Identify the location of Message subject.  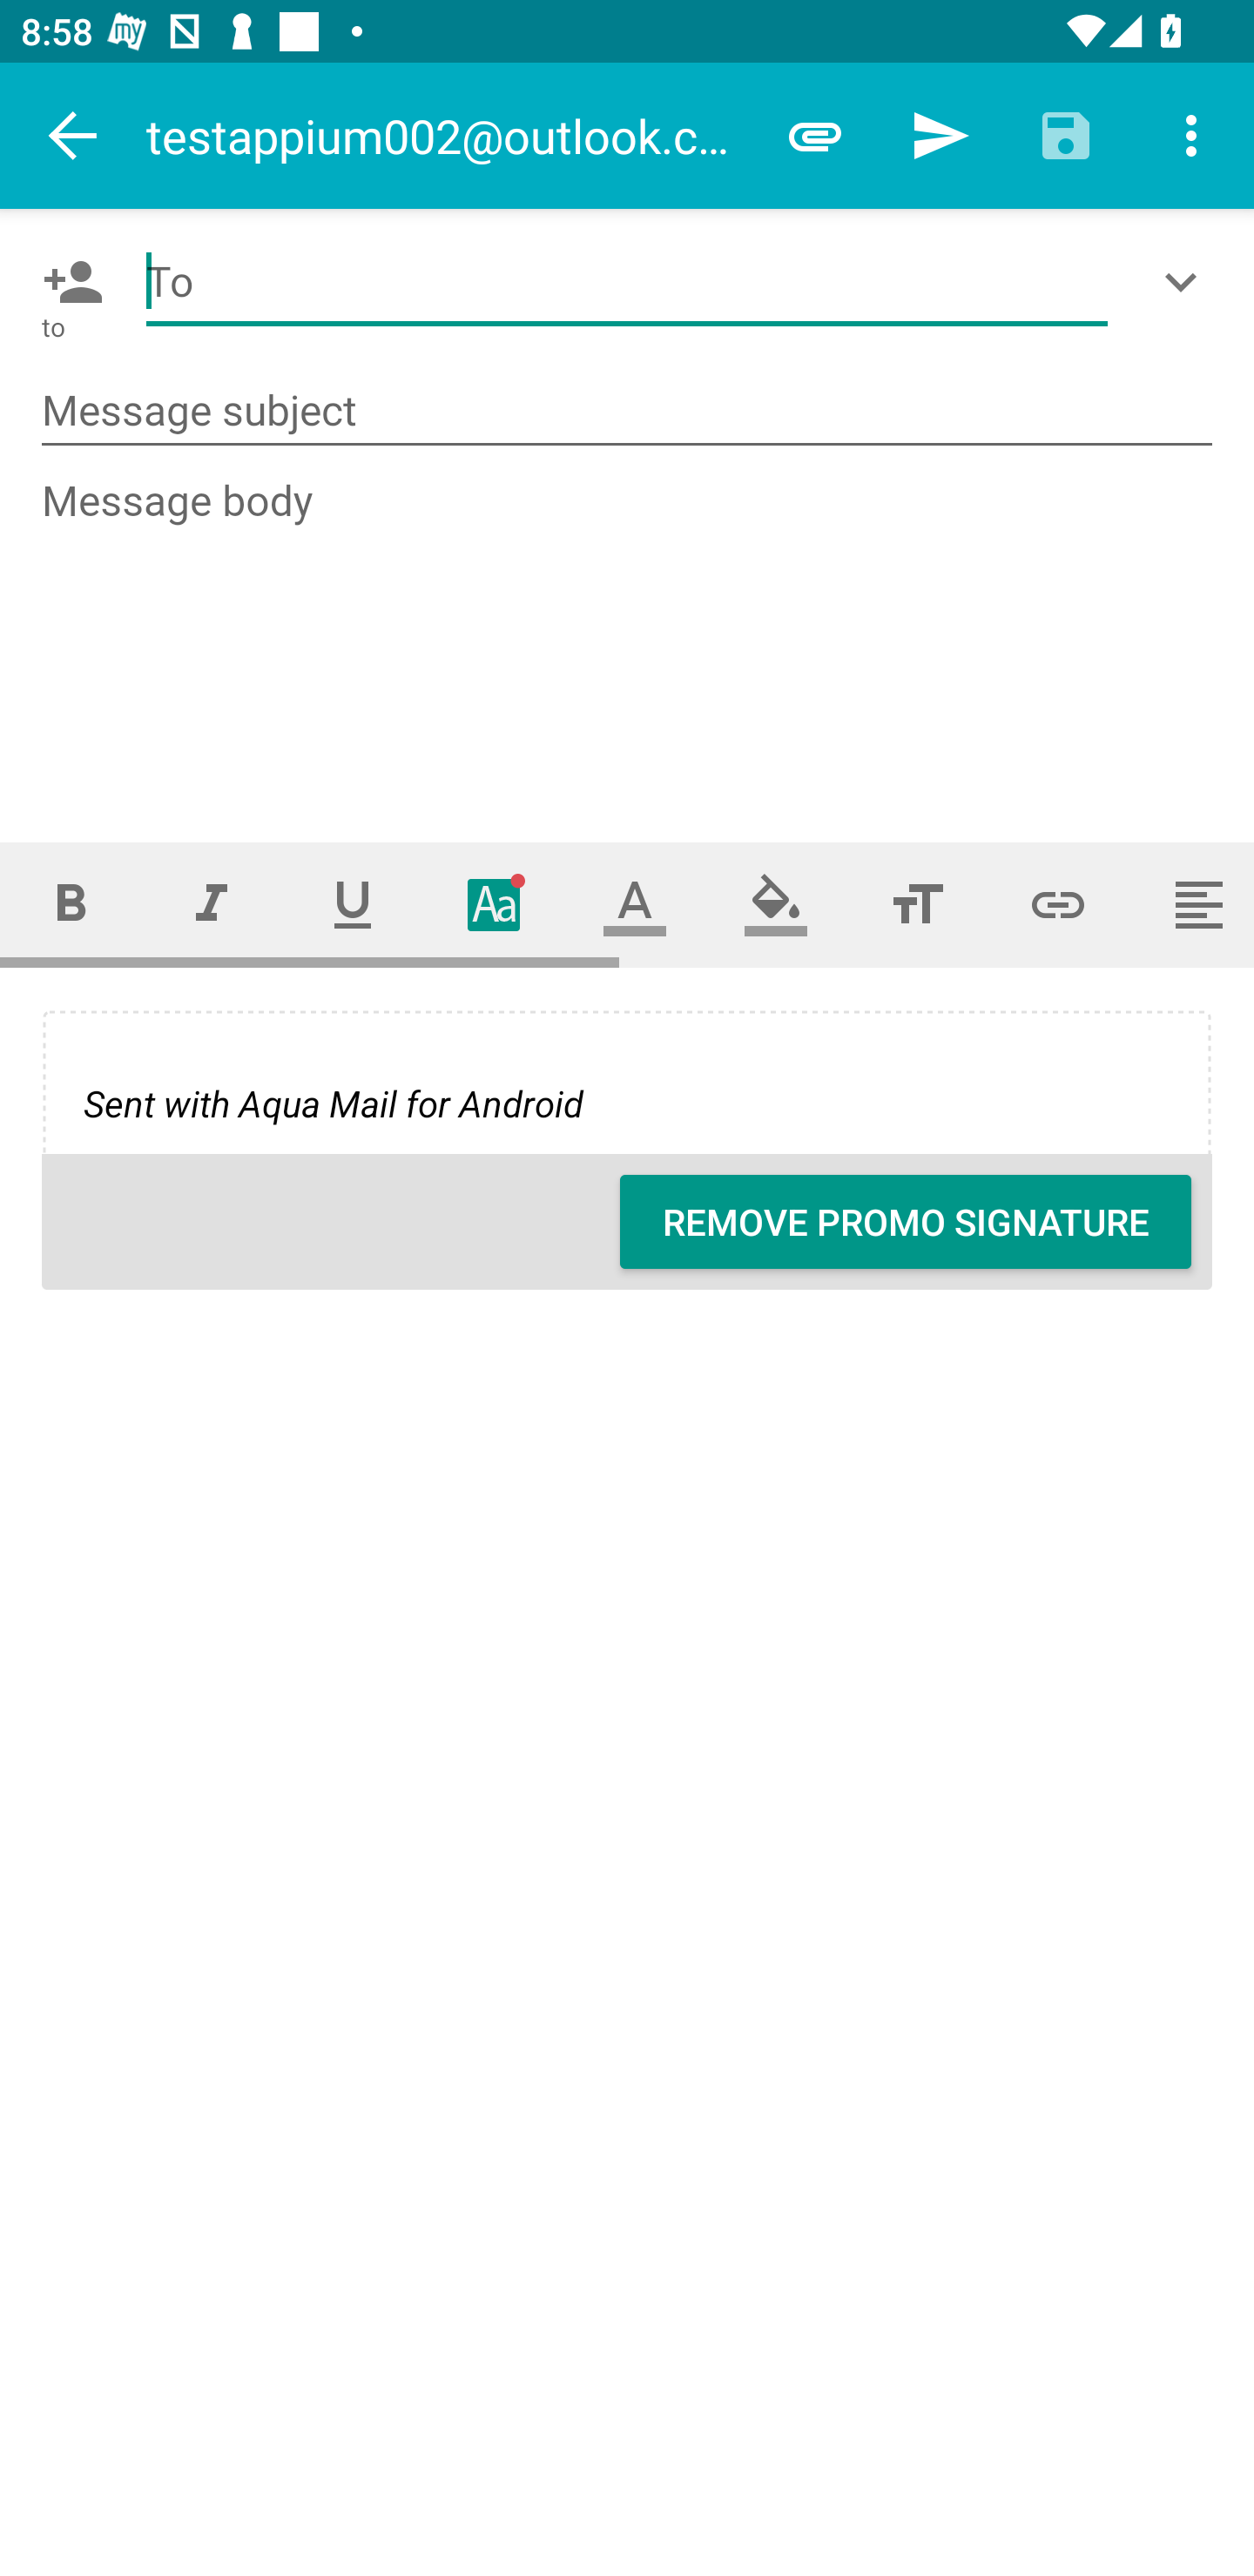
(627, 411).